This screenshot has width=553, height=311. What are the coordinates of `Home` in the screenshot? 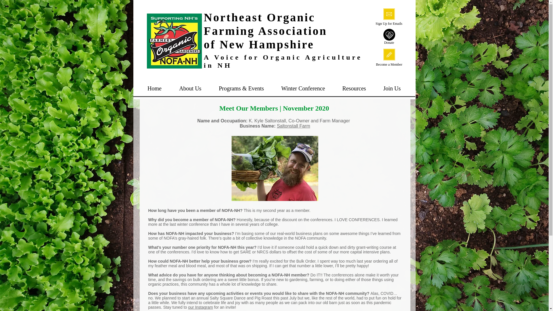 It's located at (154, 88).